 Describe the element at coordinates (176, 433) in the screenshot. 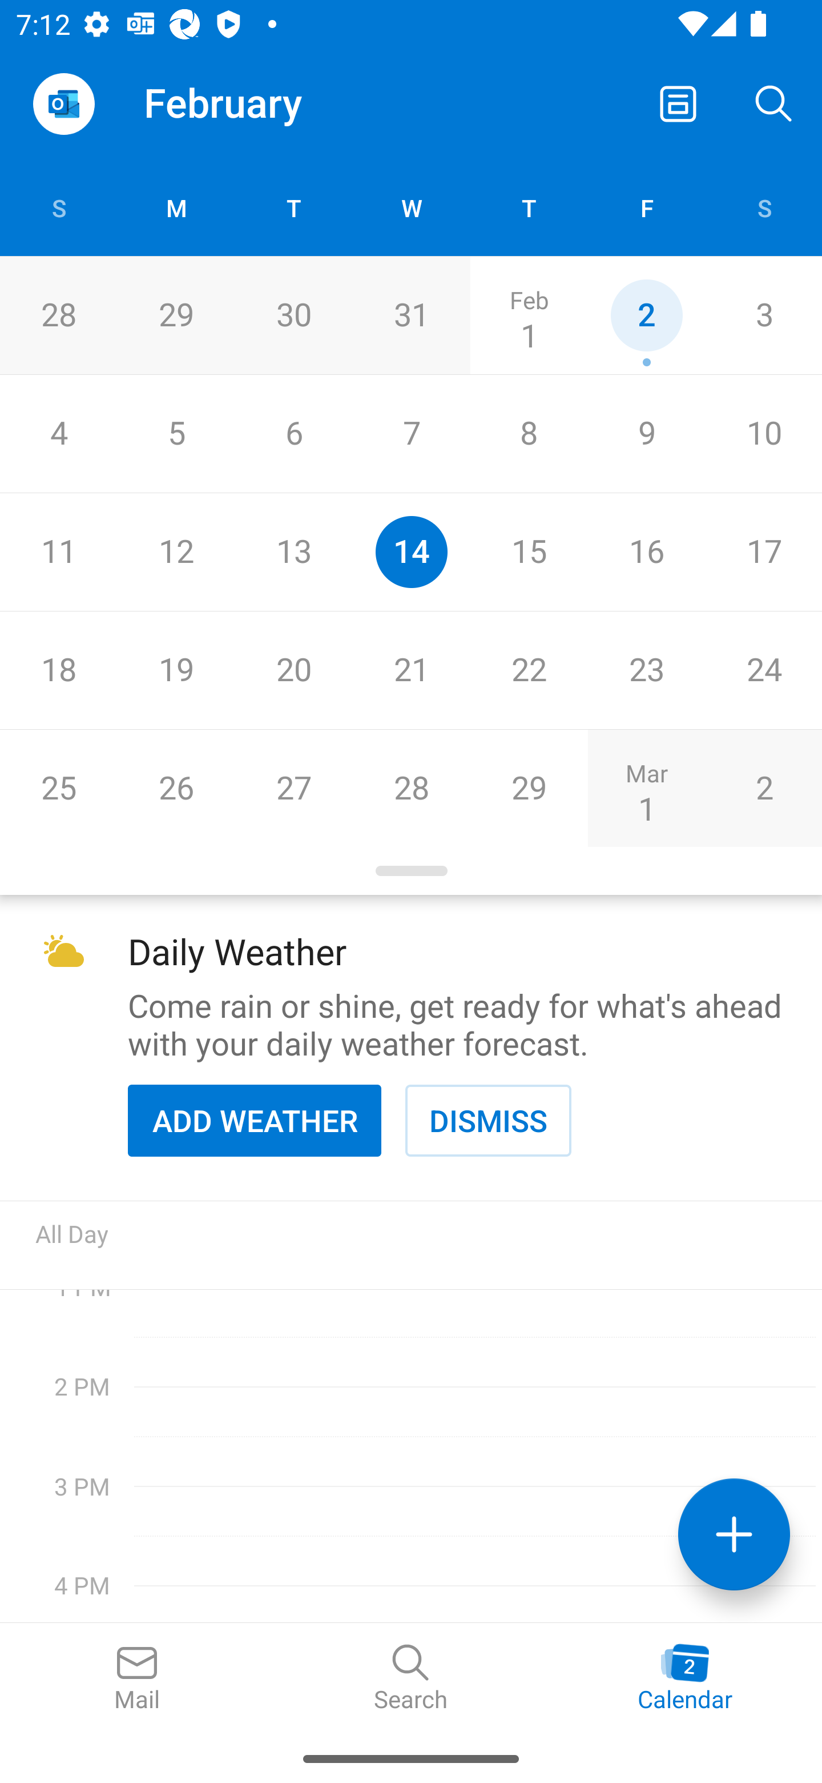

I see `5 Monday, February 5` at that location.